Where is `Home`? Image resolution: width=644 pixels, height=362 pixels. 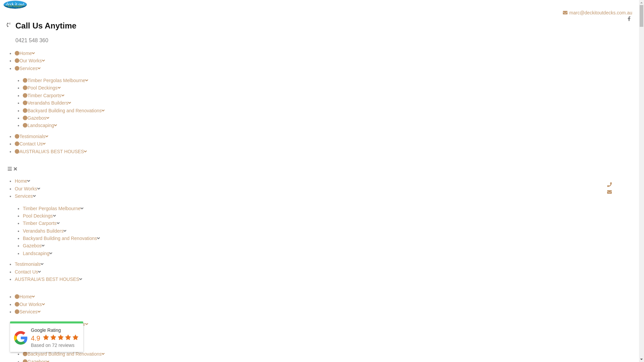
Home is located at coordinates (212, 53).